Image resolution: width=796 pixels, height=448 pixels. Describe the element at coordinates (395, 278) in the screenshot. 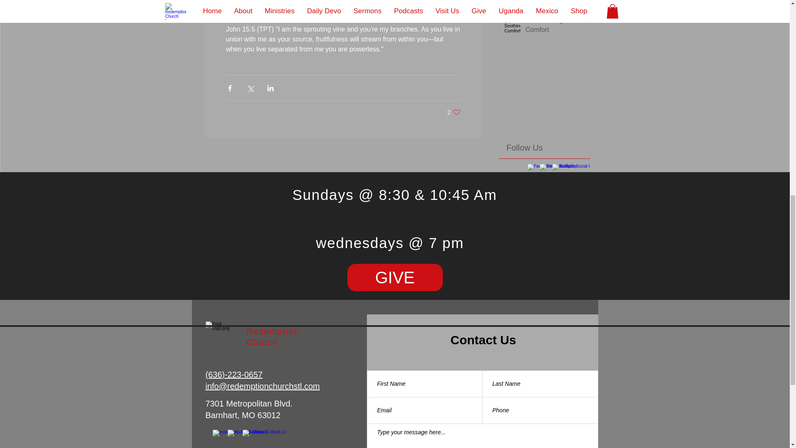

I see `GIVE` at that location.